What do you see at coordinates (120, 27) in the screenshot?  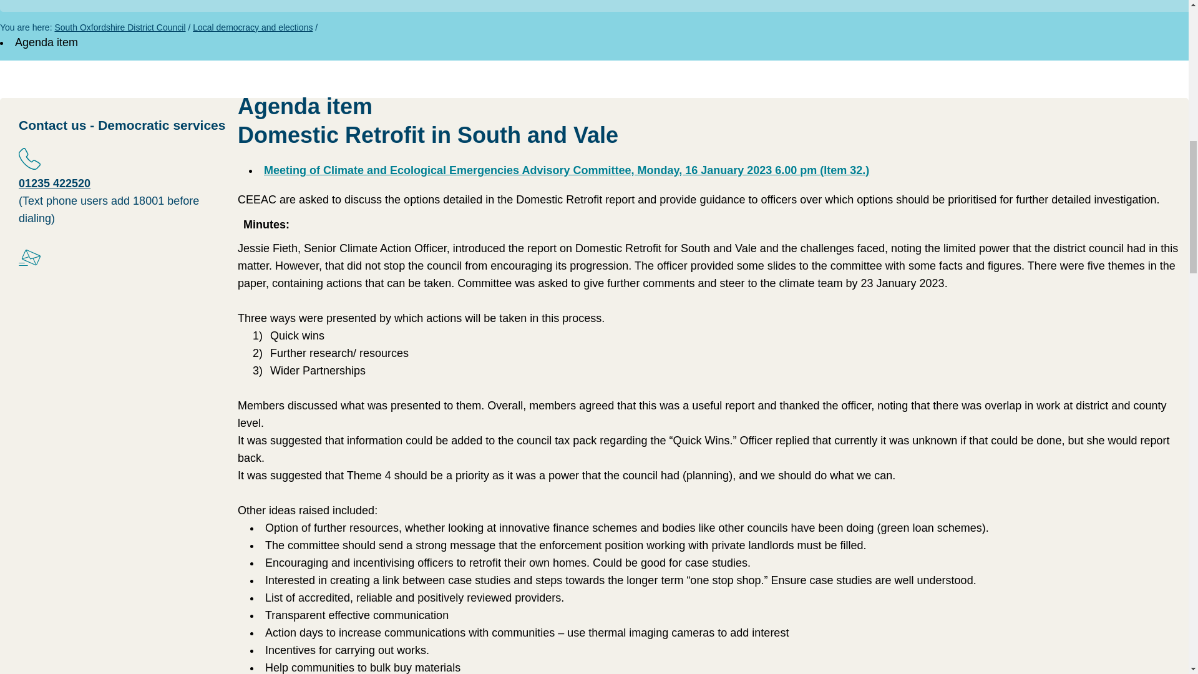 I see `South Oxfordshire District Council` at bounding box center [120, 27].